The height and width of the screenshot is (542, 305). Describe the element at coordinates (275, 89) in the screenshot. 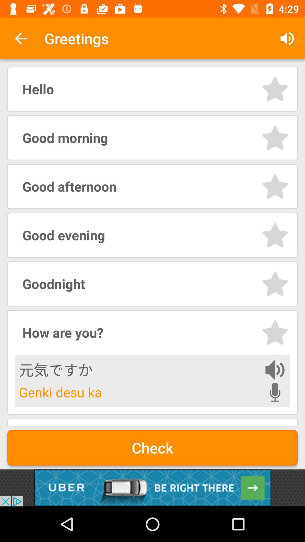

I see `make favorite` at that location.